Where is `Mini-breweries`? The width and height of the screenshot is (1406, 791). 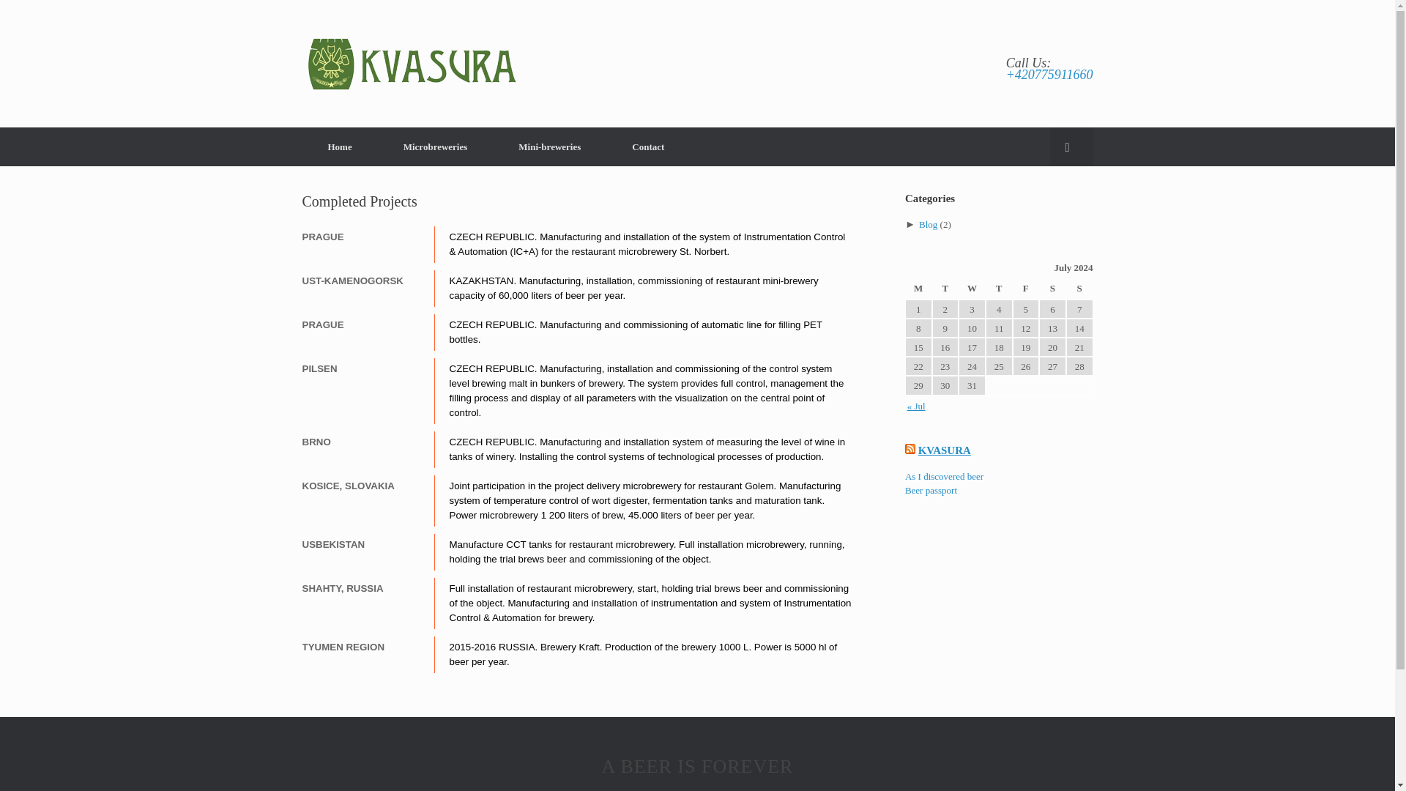
Mini-breweries is located at coordinates (549, 146).